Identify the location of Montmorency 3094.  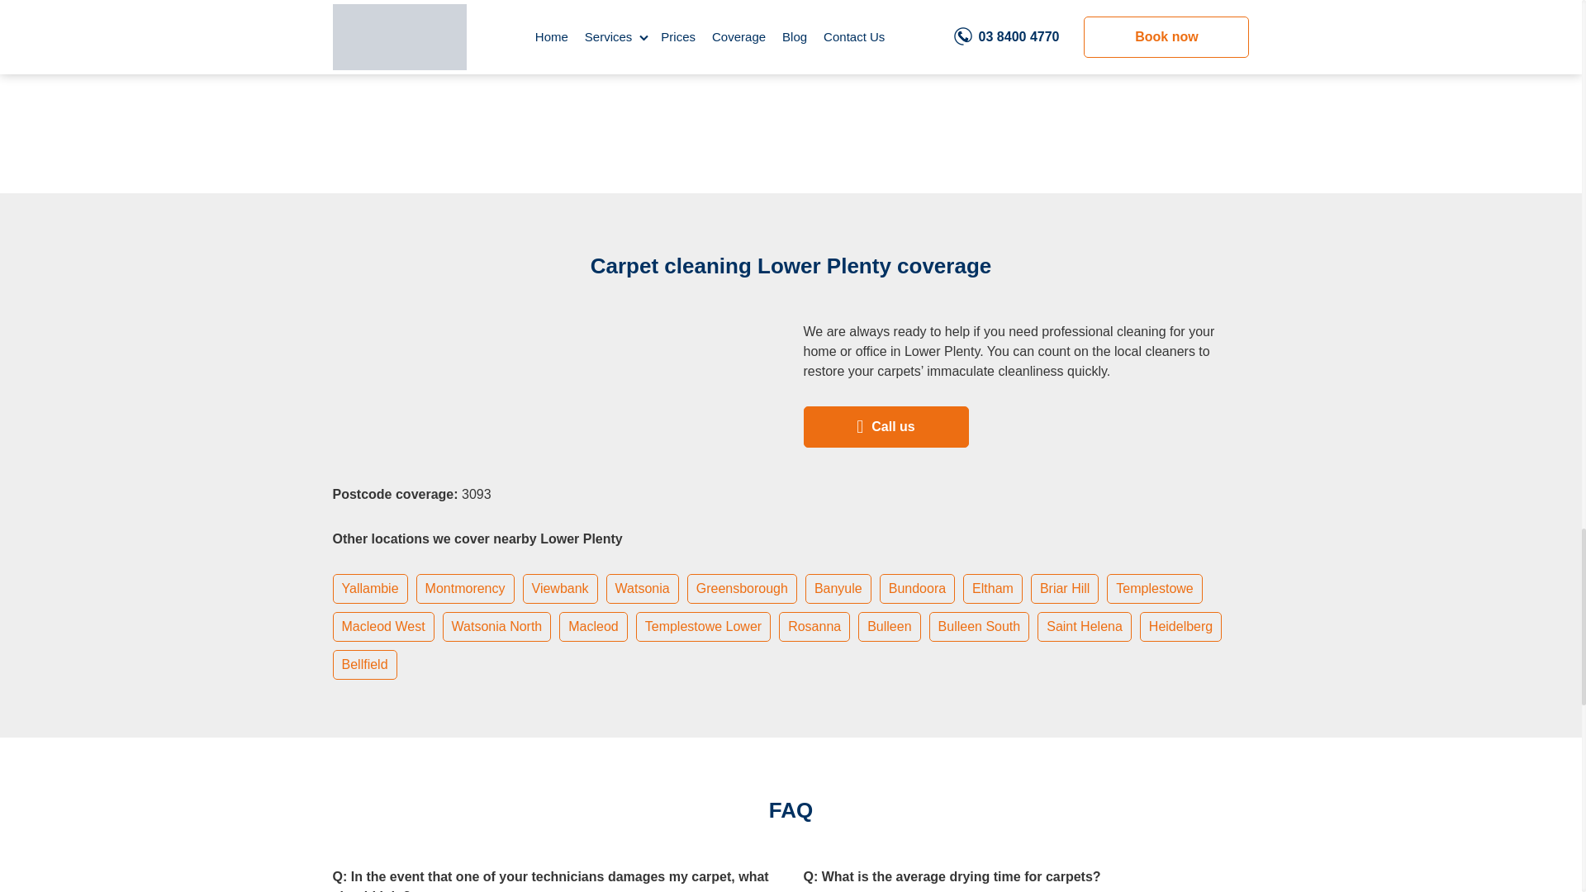
(465, 588).